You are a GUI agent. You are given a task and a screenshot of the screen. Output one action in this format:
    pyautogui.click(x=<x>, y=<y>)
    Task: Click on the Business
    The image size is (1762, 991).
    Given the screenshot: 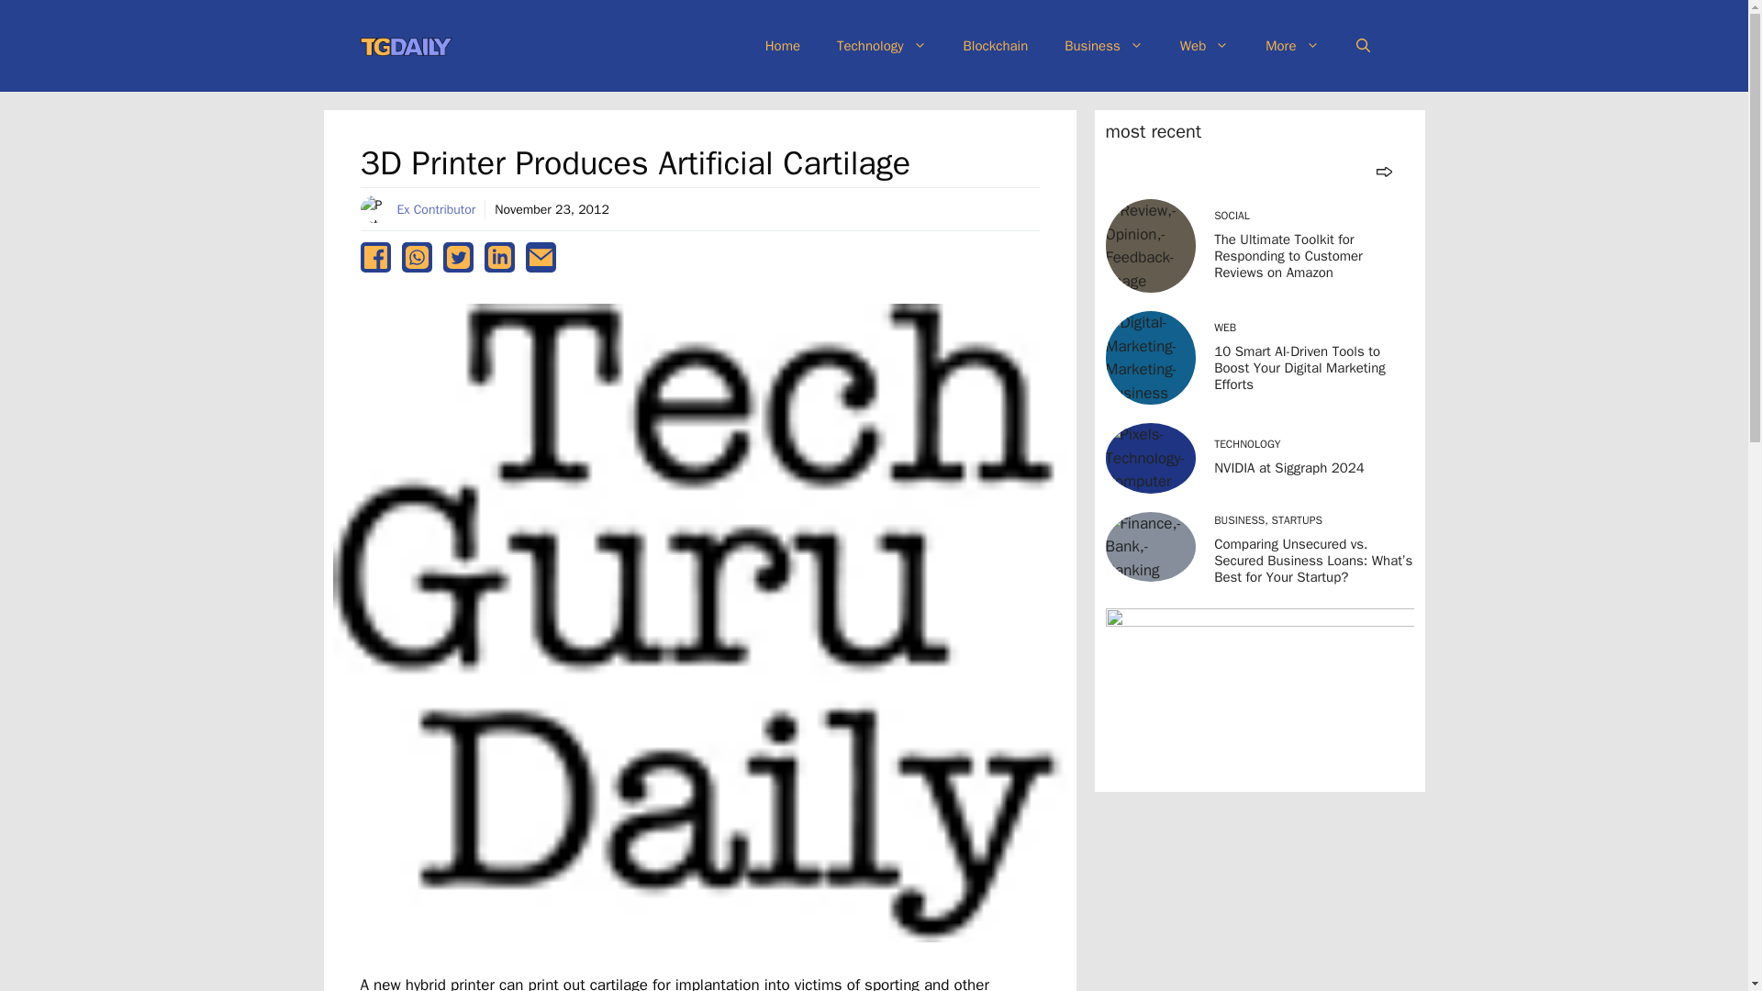 What is the action you would take?
    pyautogui.click(x=1103, y=46)
    